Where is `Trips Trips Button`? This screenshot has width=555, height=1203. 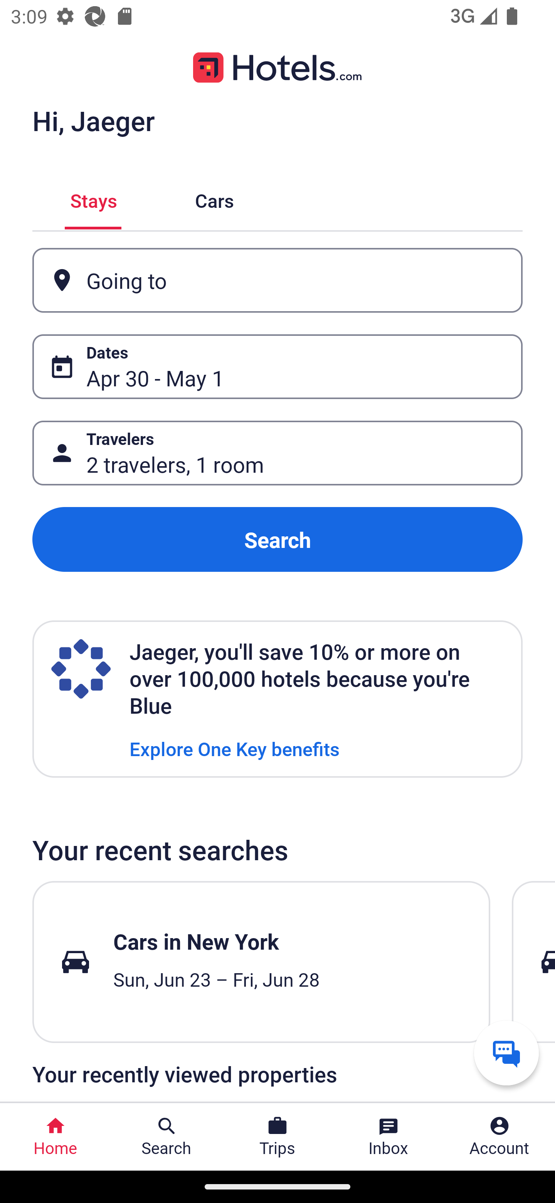 Trips Trips Button is located at coordinates (277, 1137).